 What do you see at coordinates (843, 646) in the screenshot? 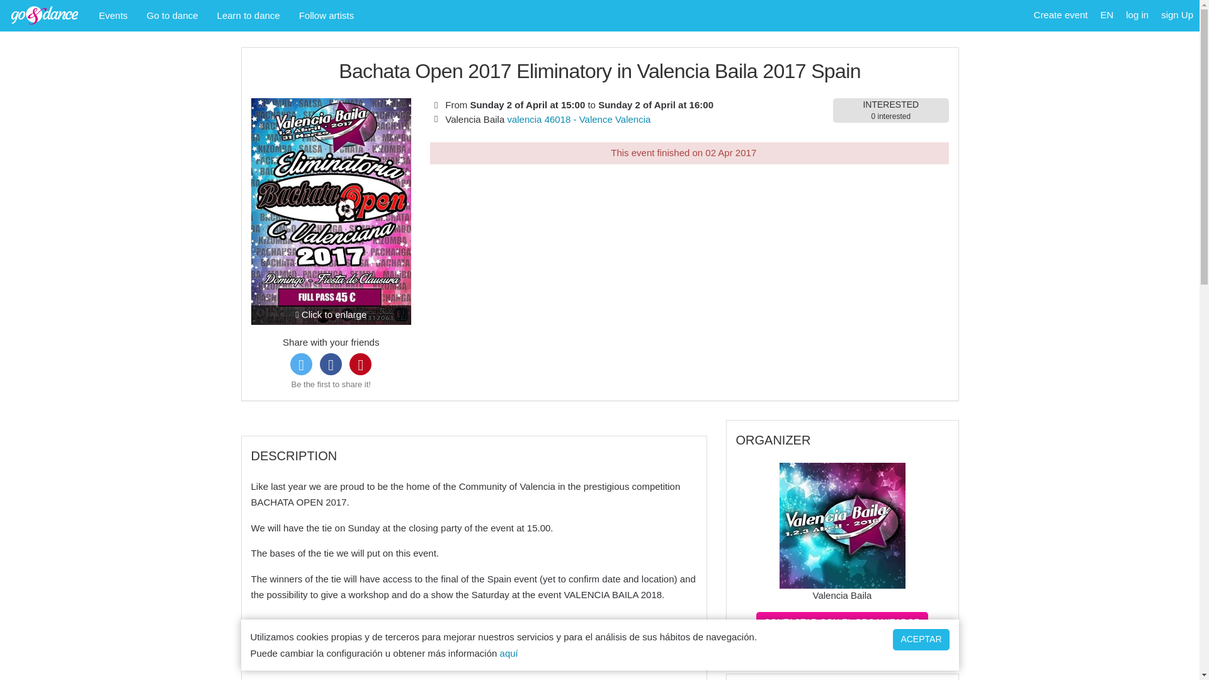
I see `Show contact data` at bounding box center [843, 646].